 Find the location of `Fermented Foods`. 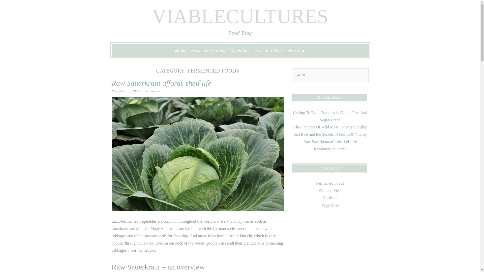

Fermented Foods is located at coordinates (208, 50).